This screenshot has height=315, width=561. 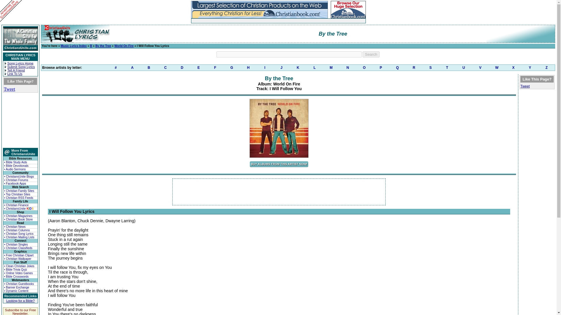 I want to click on Advertisement, so click(x=279, y=192).